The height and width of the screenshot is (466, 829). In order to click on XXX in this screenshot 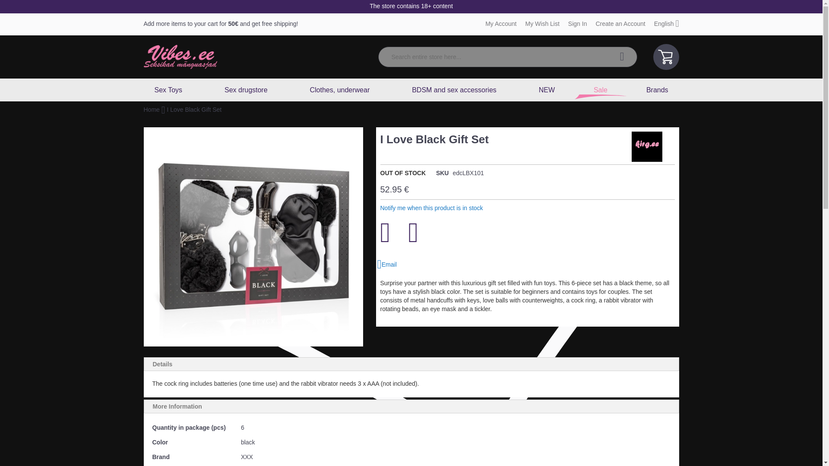, I will do `click(647, 160)`.